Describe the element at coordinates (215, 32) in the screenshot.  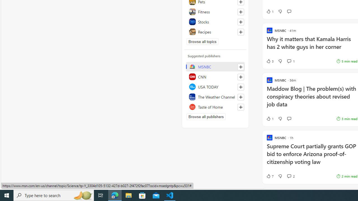
I see `Recipes` at that location.